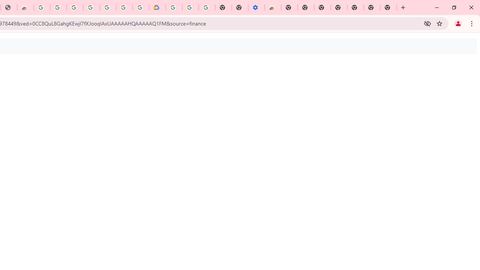  Describe the element at coordinates (207, 7) in the screenshot. I see `Turn cookies on or off - Computer - Google Account Help` at that location.